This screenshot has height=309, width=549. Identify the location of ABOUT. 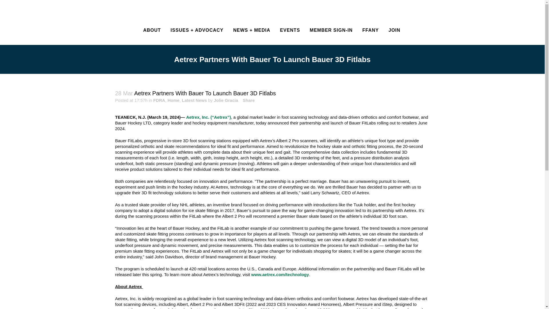
(152, 30).